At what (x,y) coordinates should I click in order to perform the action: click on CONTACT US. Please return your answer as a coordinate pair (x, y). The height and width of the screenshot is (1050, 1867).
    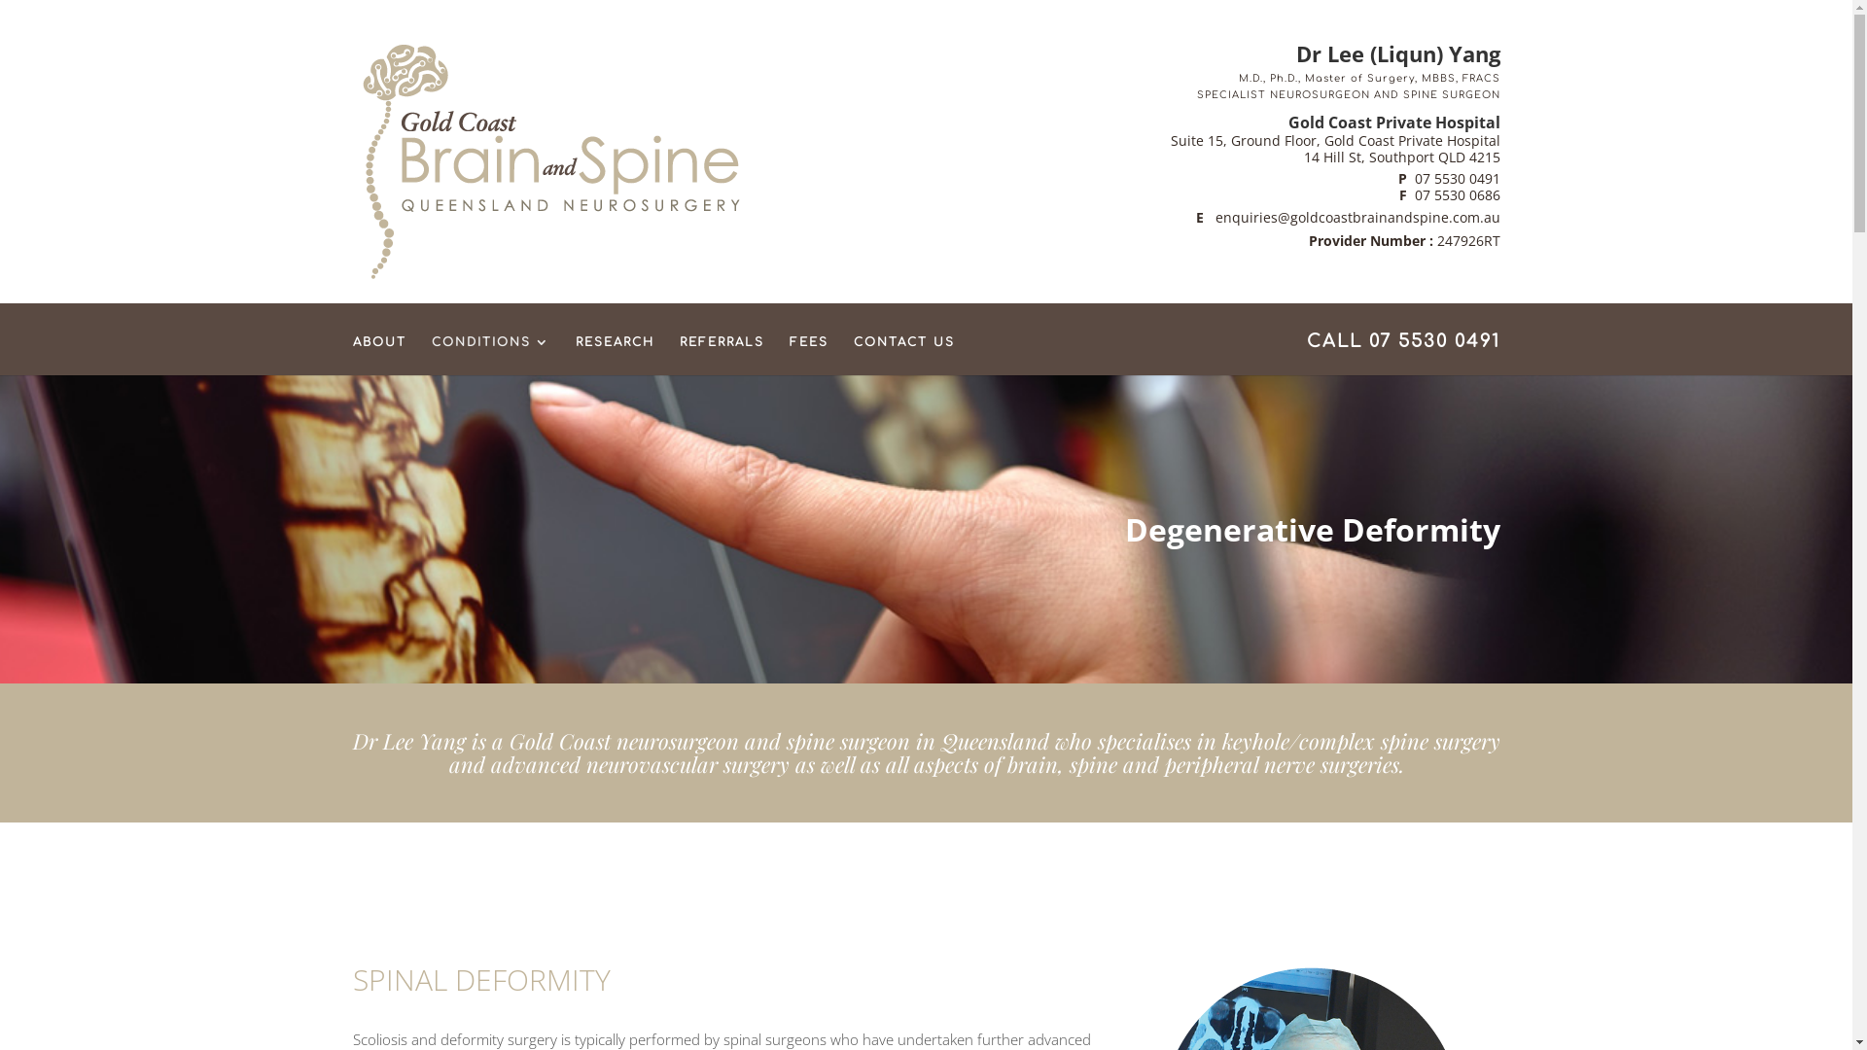
    Looking at the image, I should click on (904, 356).